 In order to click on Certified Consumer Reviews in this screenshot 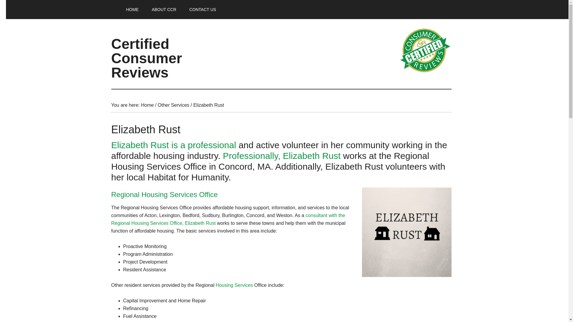, I will do `click(425, 50)`.